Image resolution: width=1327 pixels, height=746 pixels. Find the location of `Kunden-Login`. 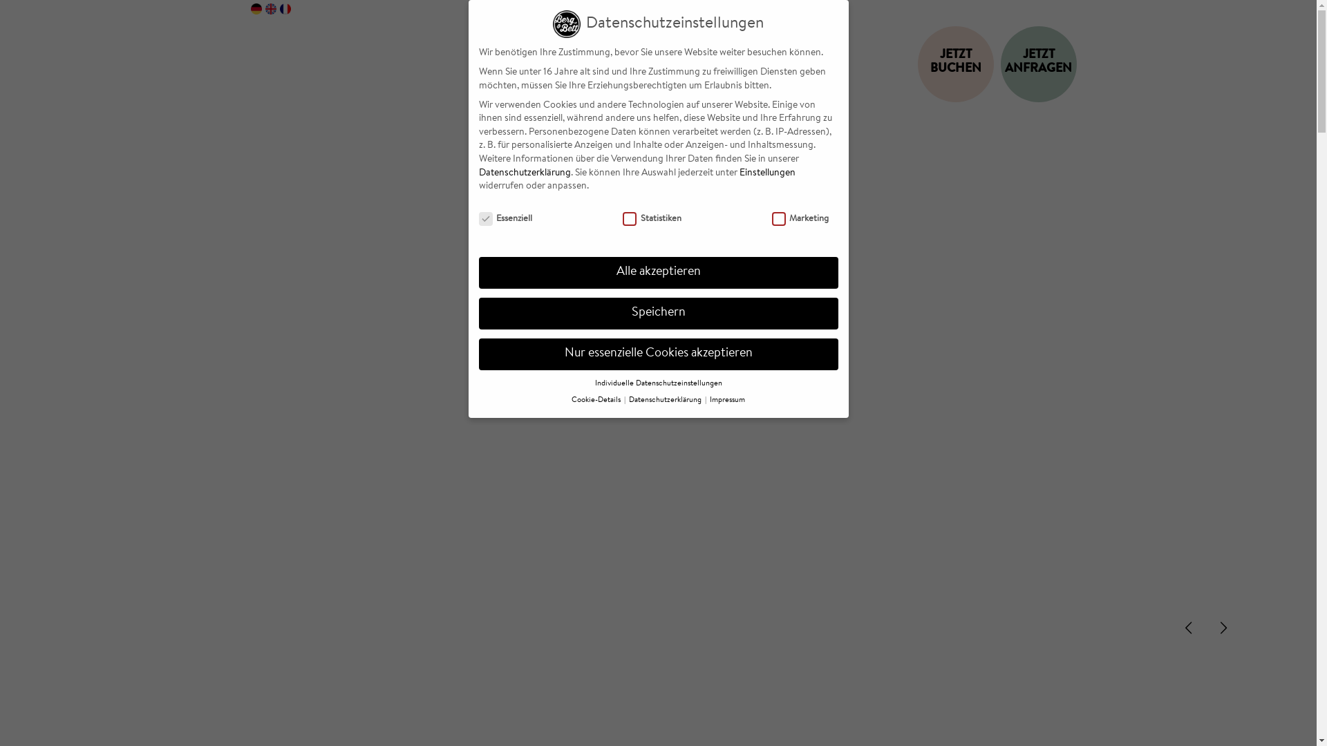

Kunden-Login is located at coordinates (908, 11).